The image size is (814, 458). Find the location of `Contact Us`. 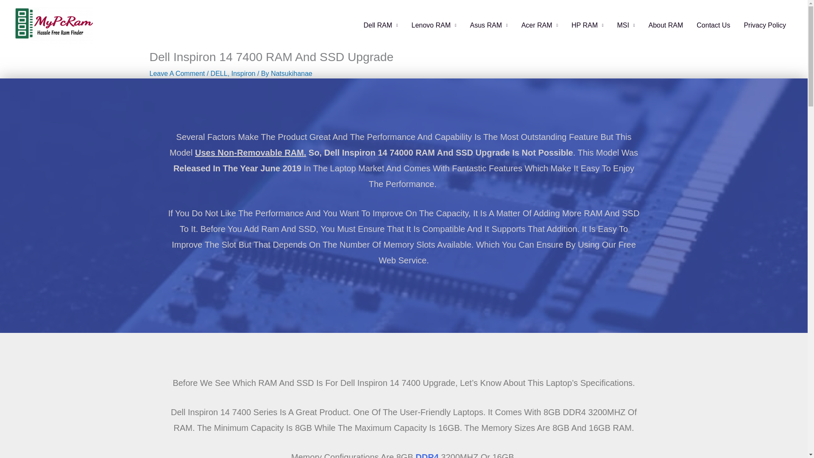

Contact Us is located at coordinates (713, 25).